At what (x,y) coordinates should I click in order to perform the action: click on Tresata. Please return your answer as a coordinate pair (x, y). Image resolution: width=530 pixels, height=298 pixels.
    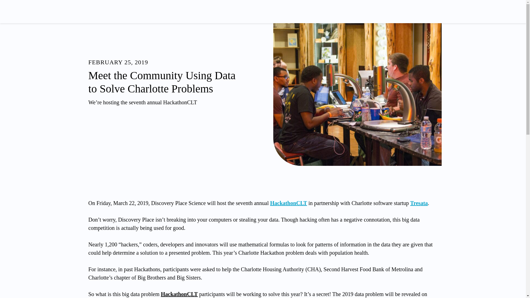
    Looking at the image, I should click on (419, 203).